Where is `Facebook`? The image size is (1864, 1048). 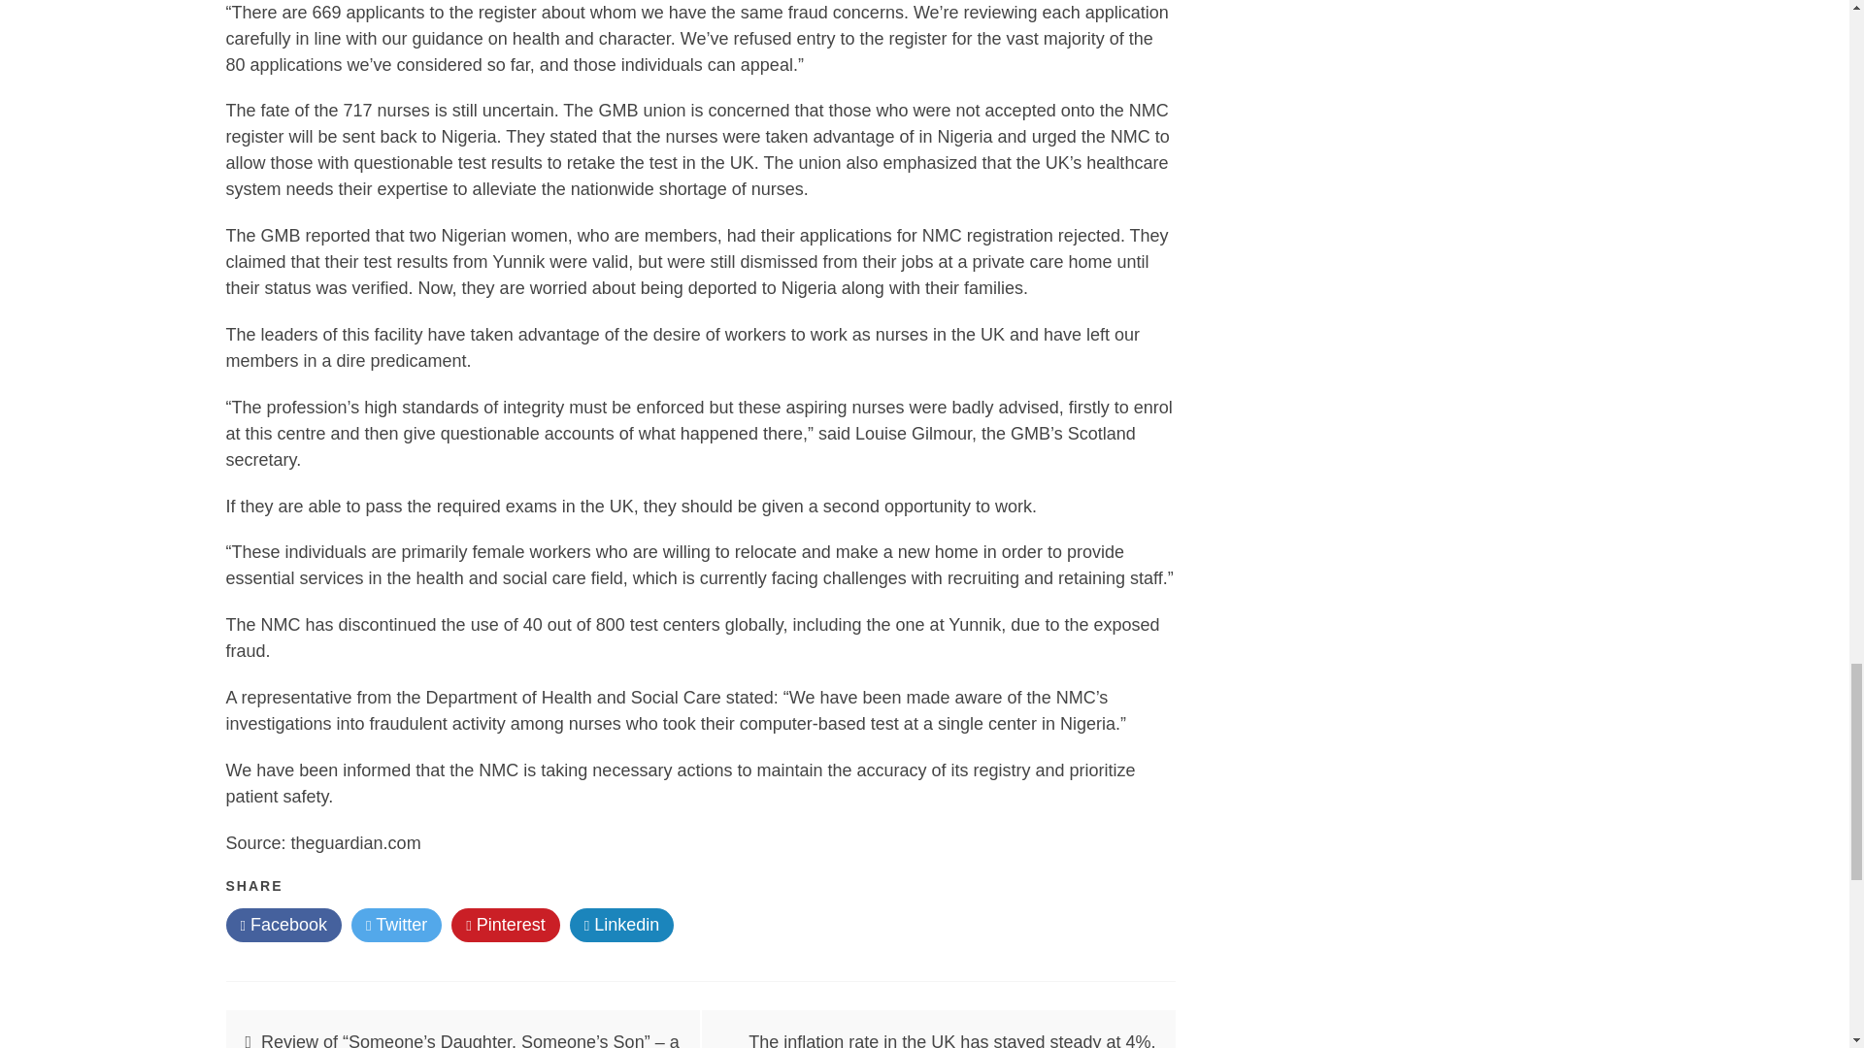 Facebook is located at coordinates (283, 925).